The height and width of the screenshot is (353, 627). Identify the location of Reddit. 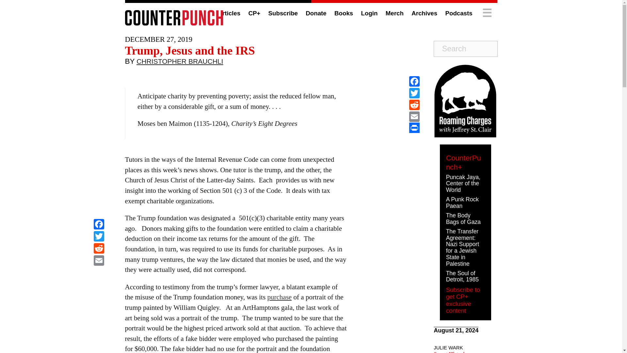
(99, 249).